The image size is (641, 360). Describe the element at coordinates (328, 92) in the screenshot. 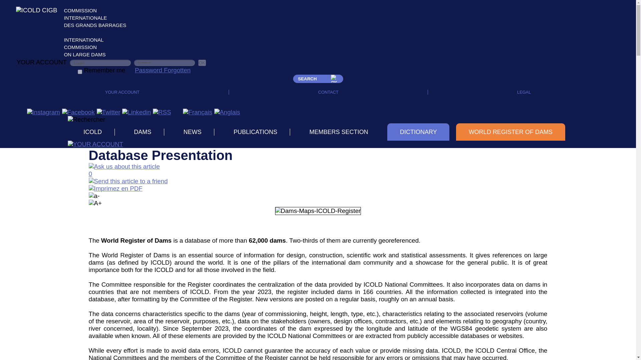

I see `CONTACT` at that location.